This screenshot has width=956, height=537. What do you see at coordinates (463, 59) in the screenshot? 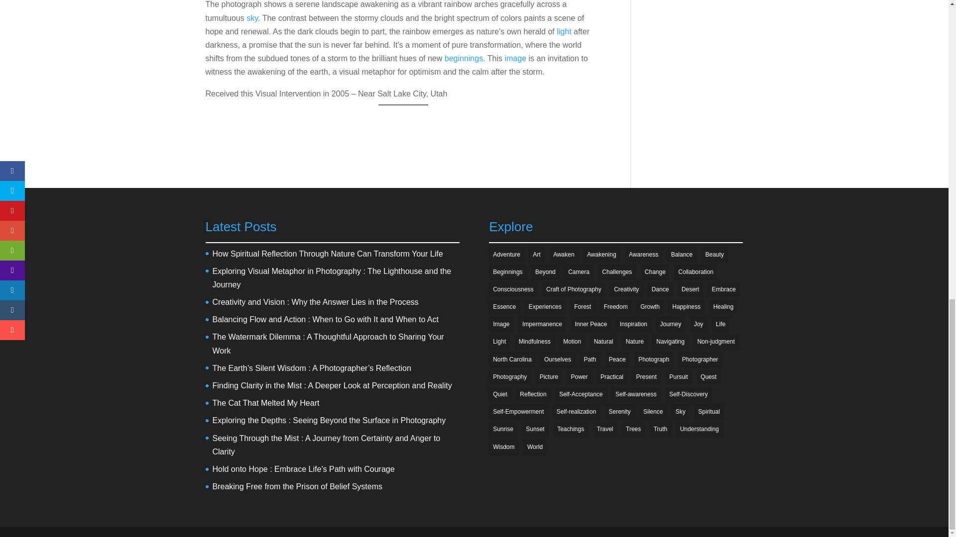
I see `beginnings` at bounding box center [463, 59].